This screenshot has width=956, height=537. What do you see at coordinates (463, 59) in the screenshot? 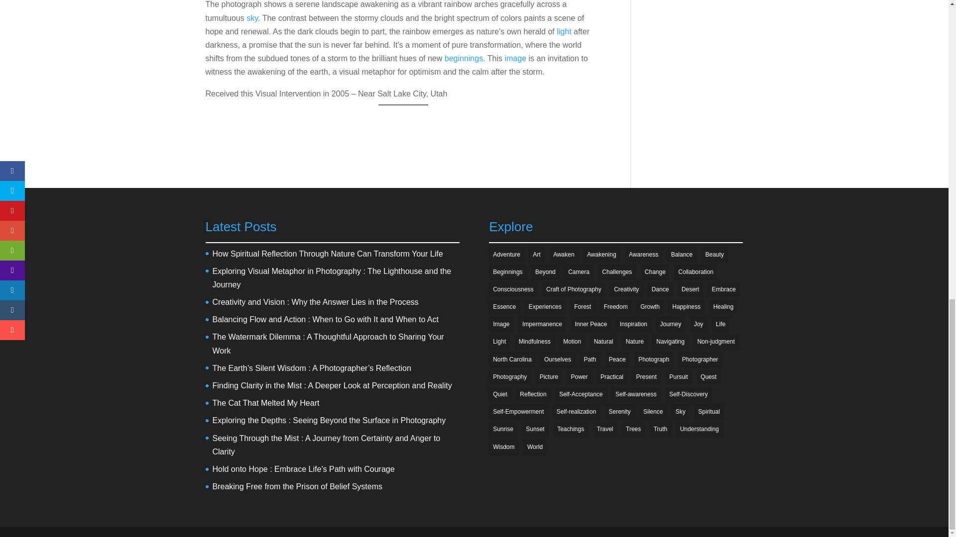
I see `beginnings` at bounding box center [463, 59].